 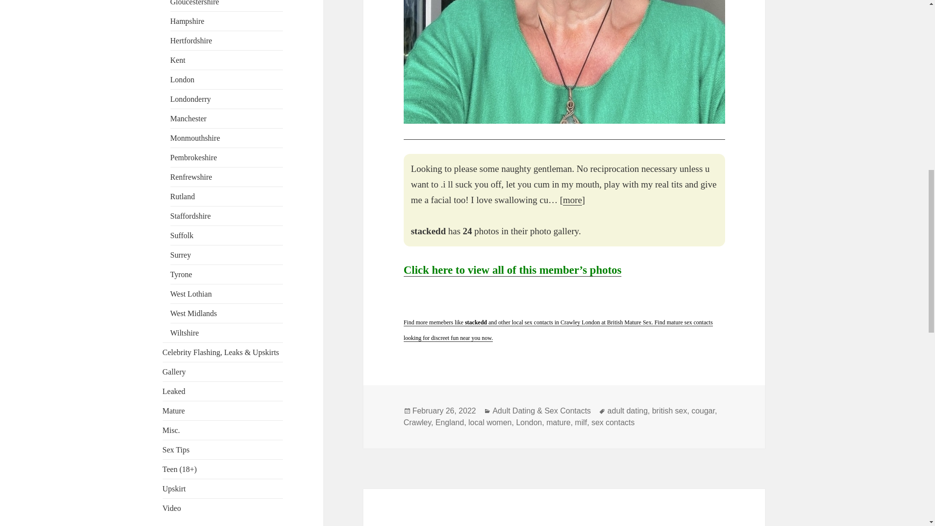 What do you see at coordinates (177, 59) in the screenshot?
I see `Kent` at bounding box center [177, 59].